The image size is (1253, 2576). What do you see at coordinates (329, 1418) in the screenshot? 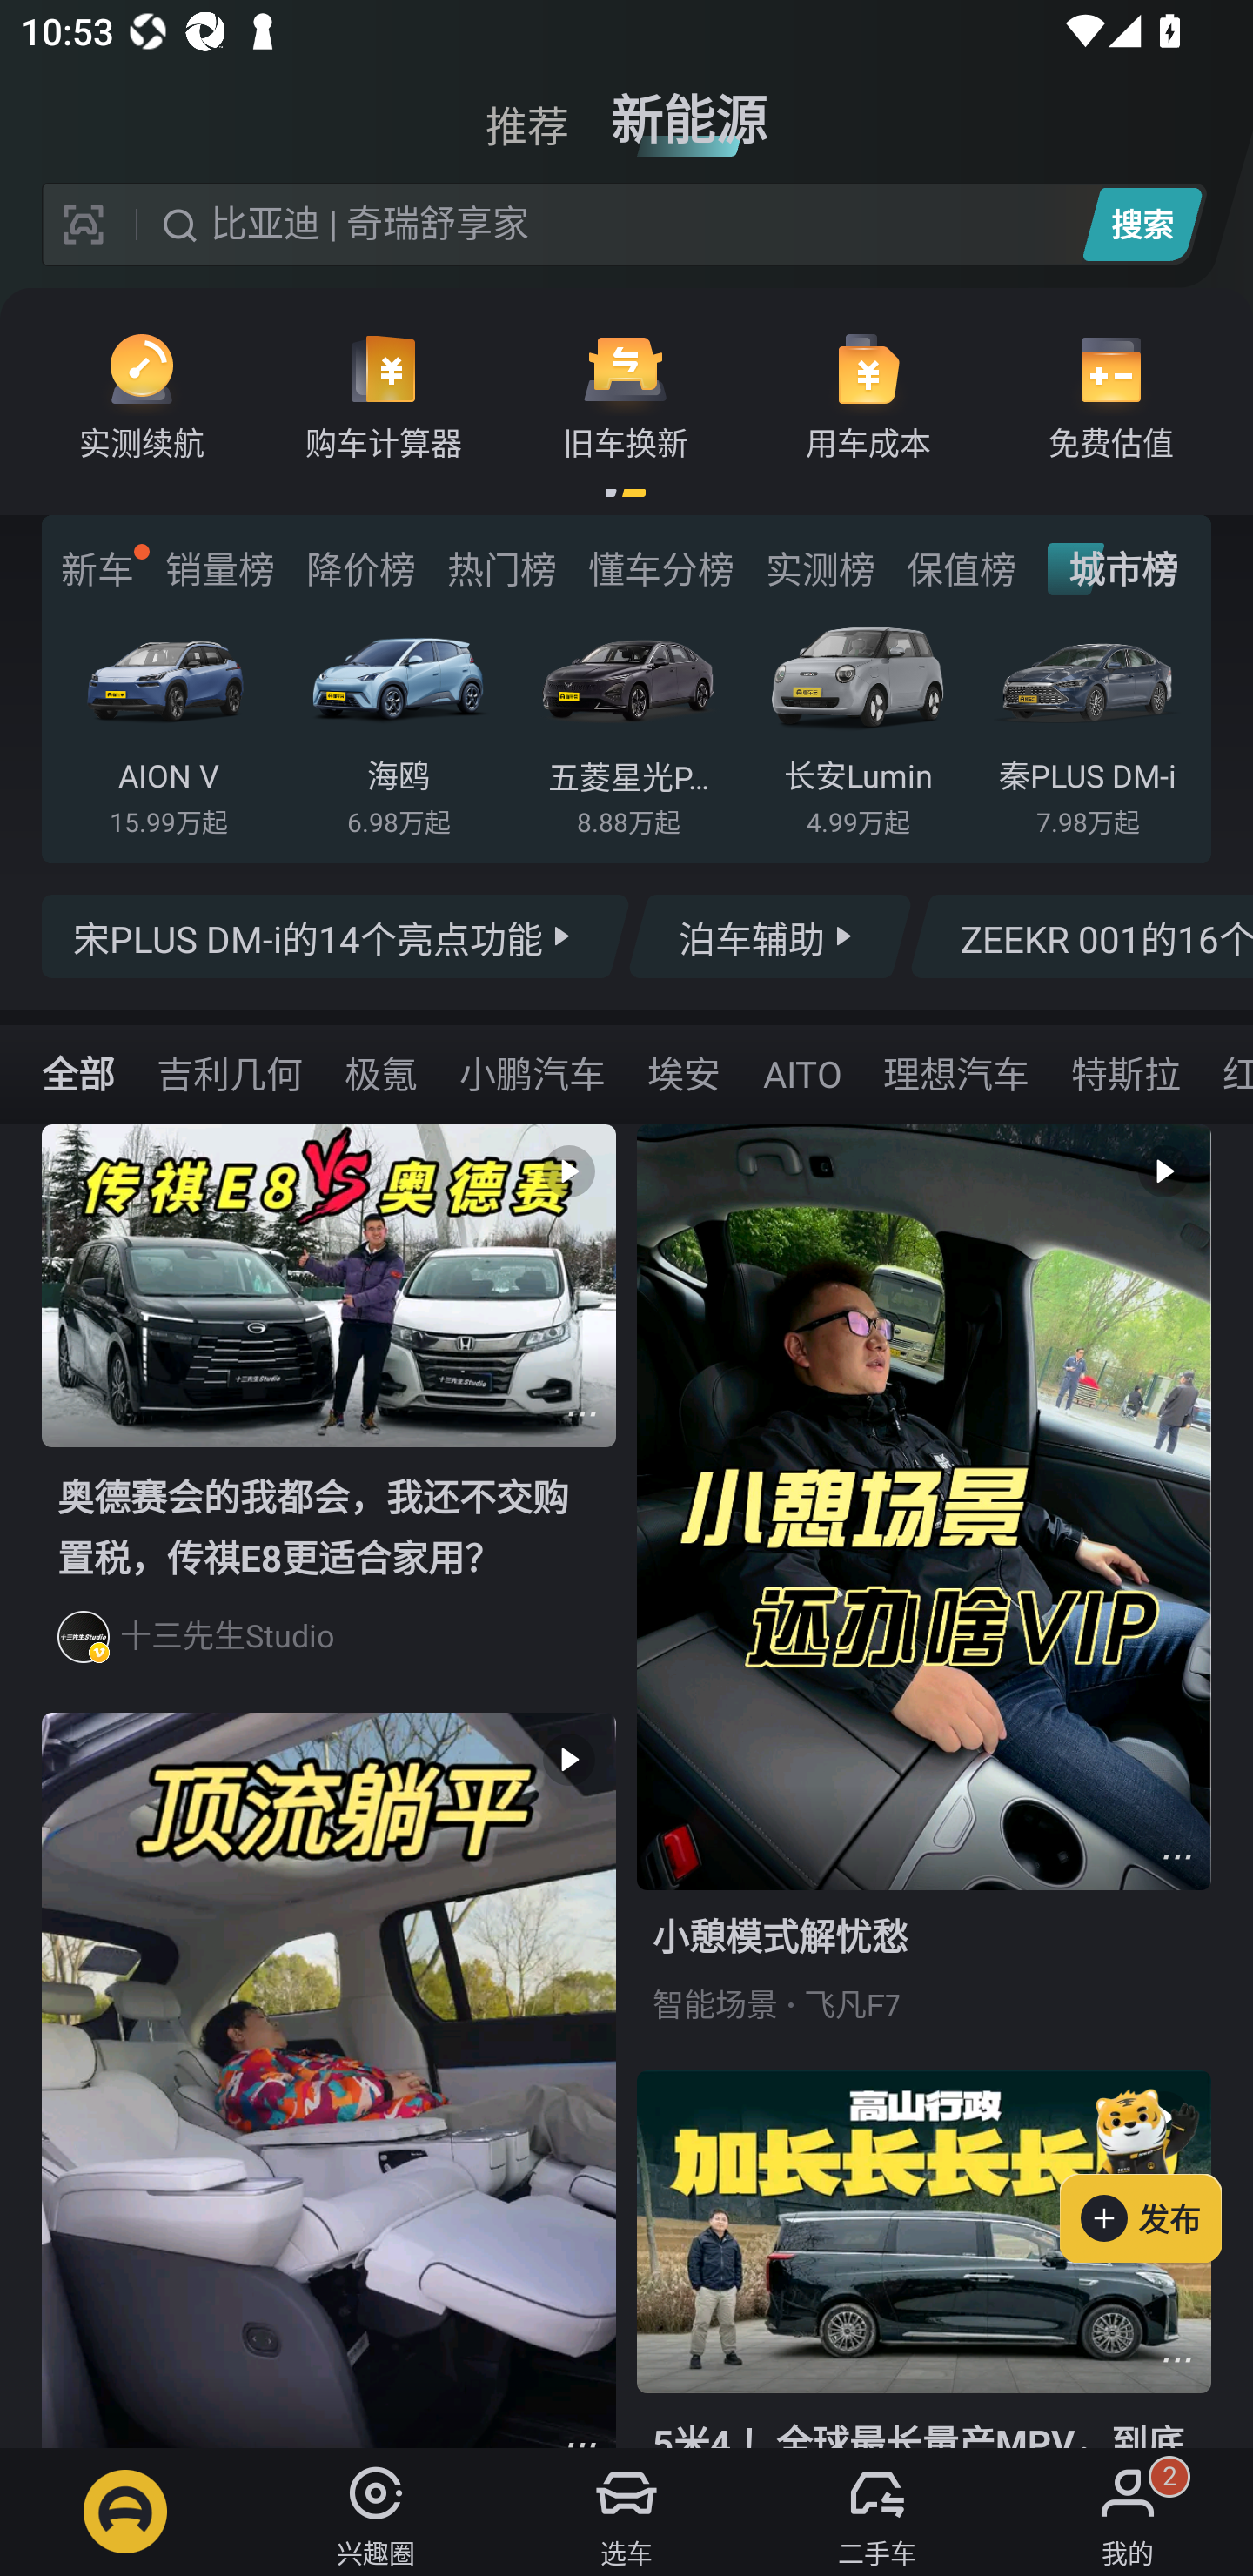
I see `  奥德赛会的我都会，我还不交购置税，传祺E8更适合家用？ 十三先生Studio` at bounding box center [329, 1418].